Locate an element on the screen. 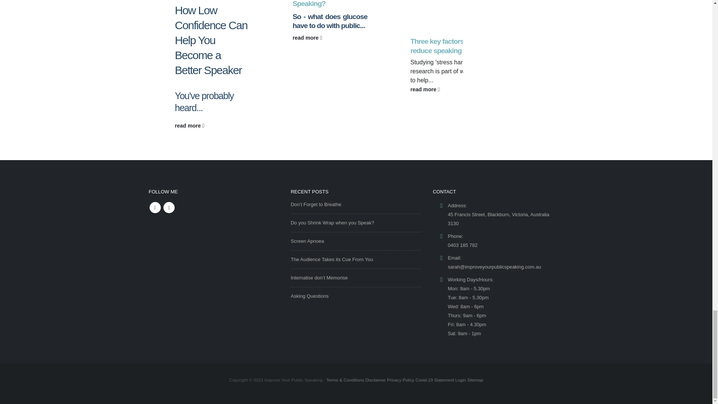 The height and width of the screenshot is (404, 718). Linkedin is located at coordinates (155, 208).